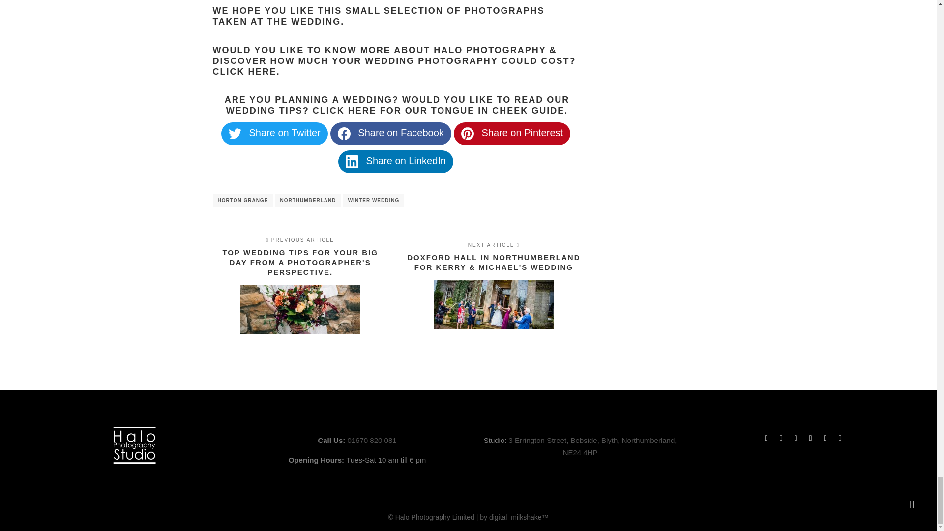 This screenshot has width=944, height=531. Describe the element at coordinates (308, 201) in the screenshot. I see `NORTHUMBERLAND` at that location.